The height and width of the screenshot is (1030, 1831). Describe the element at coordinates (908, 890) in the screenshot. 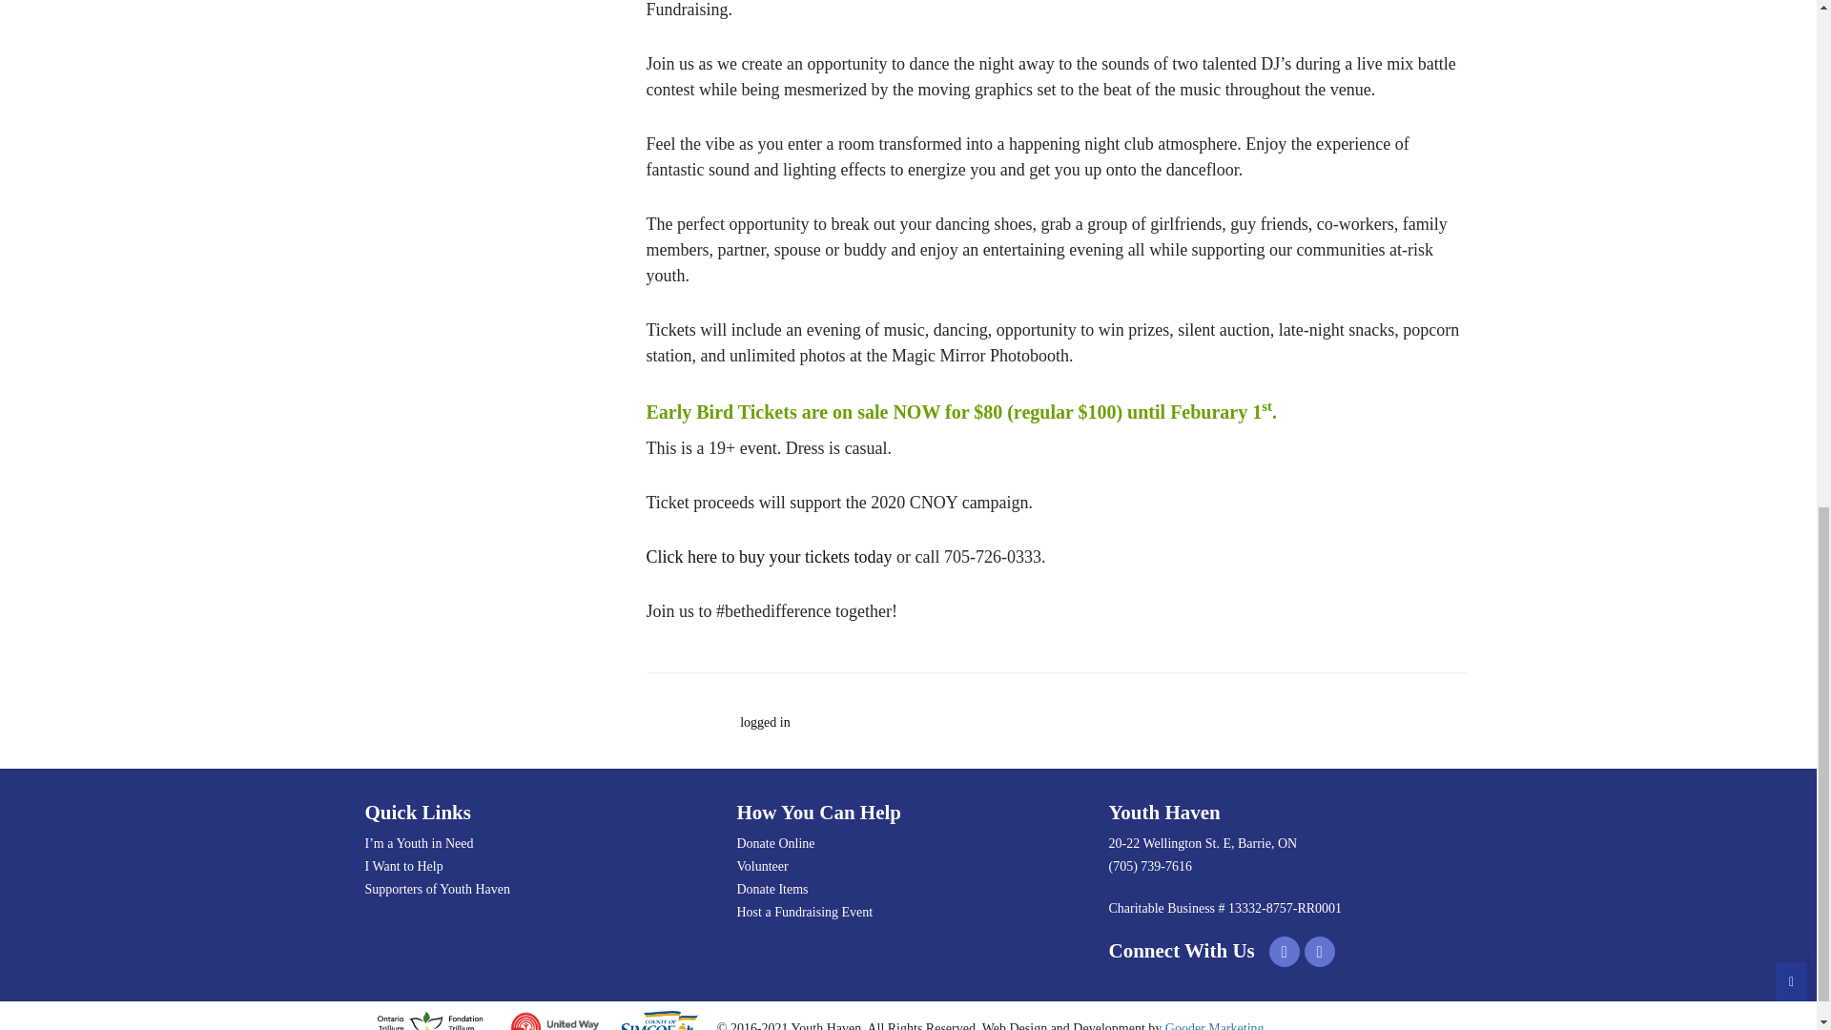

I see `Donate Items` at that location.